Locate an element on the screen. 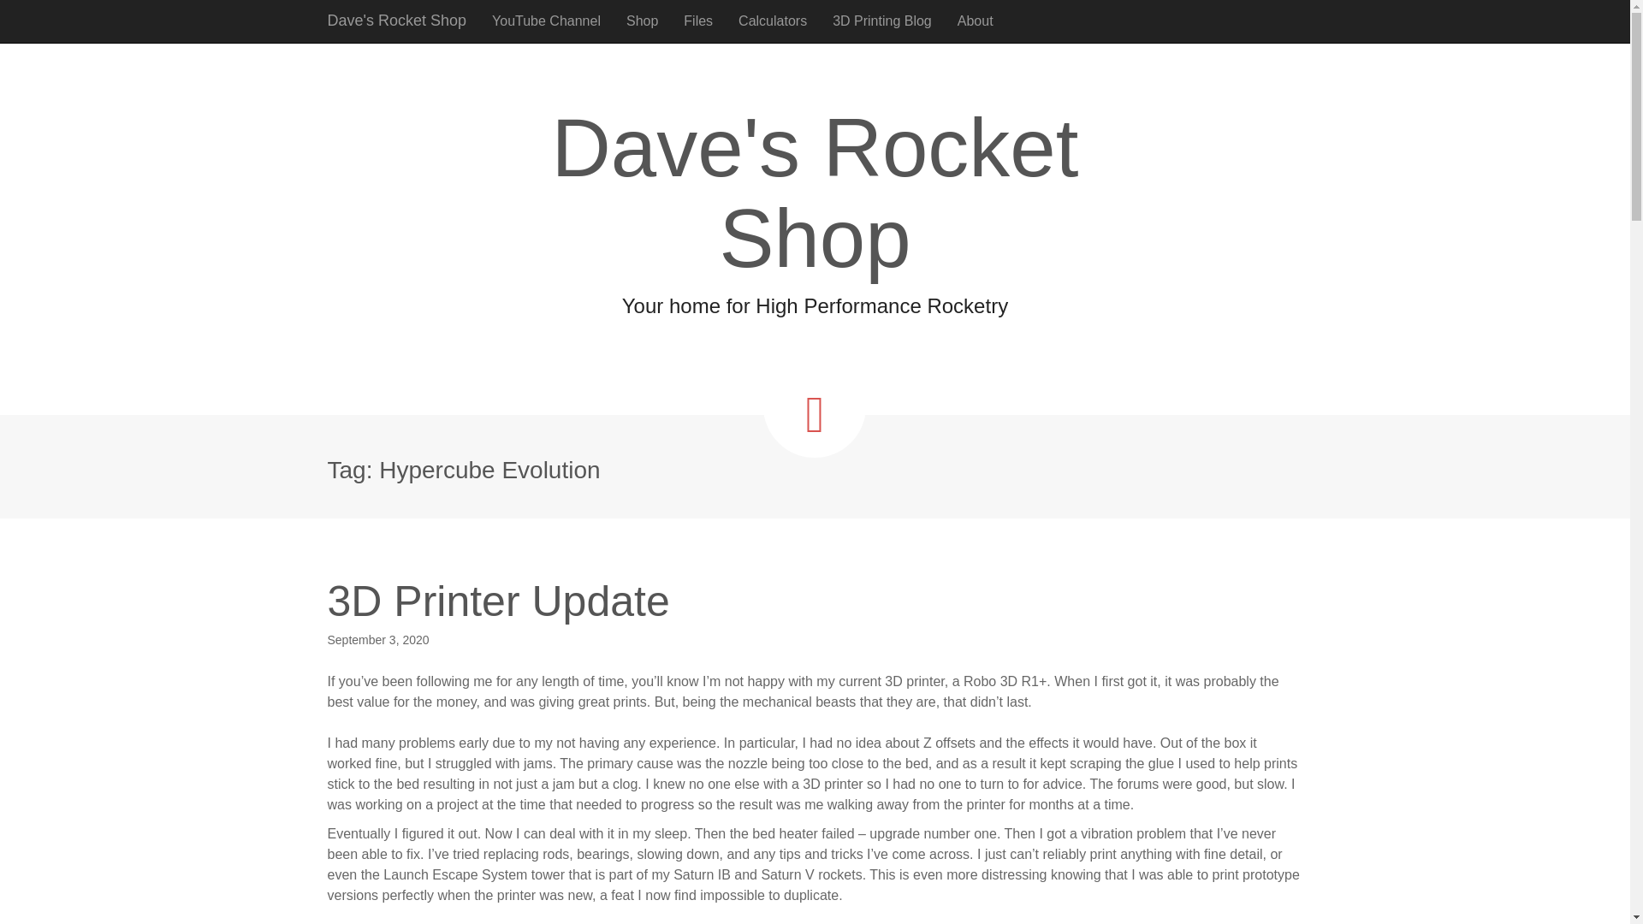 Image resolution: width=1643 pixels, height=924 pixels. Dave's Rocket Shop is located at coordinates (397, 21).